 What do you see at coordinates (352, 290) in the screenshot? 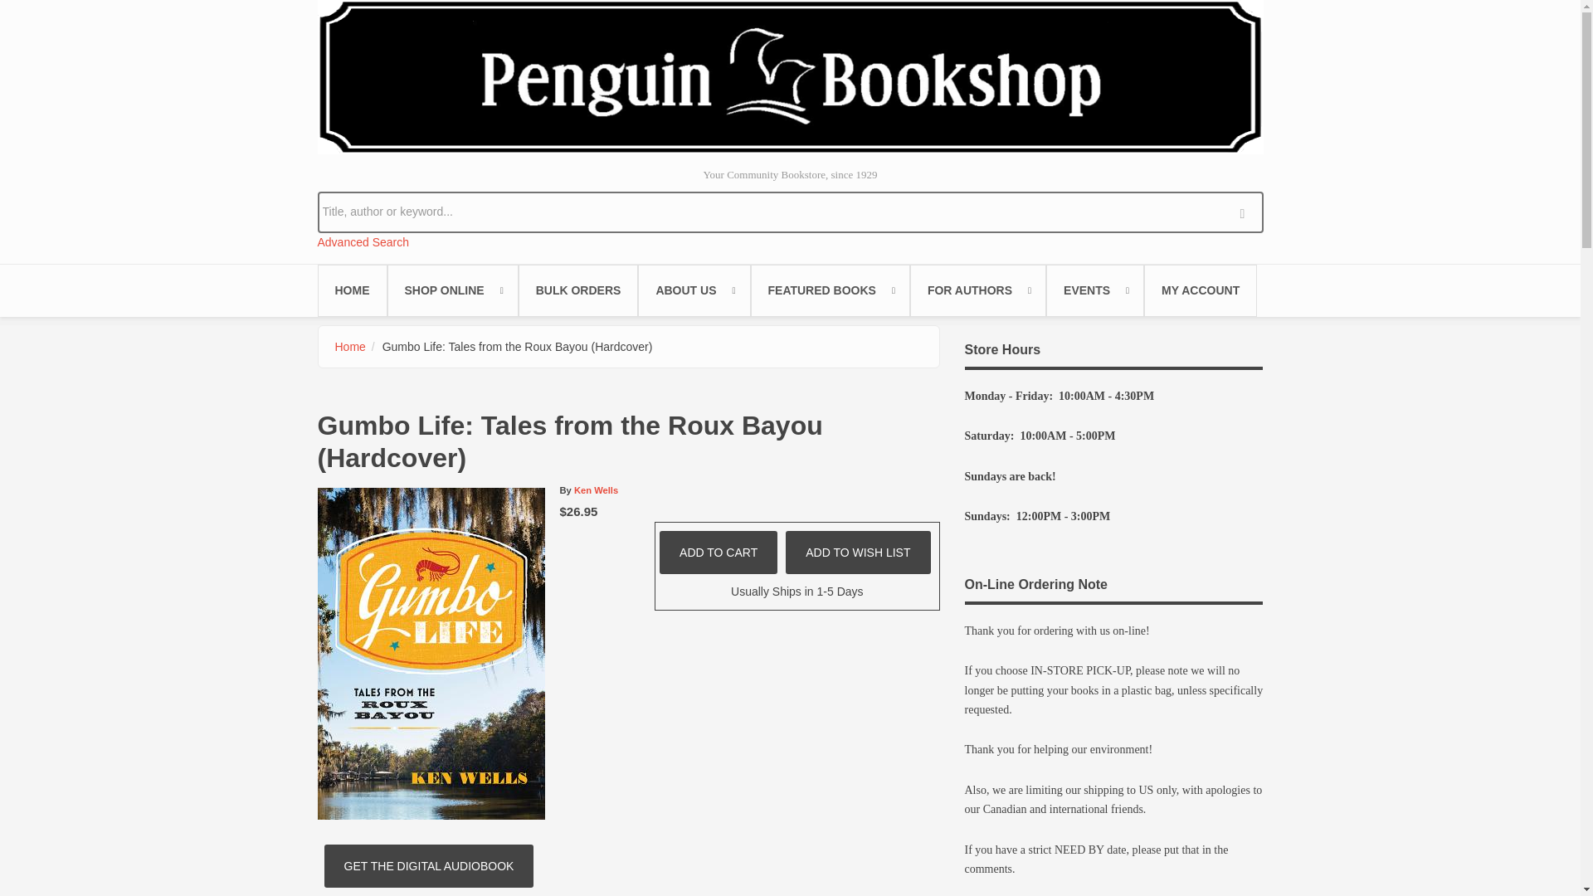
I see `HOME` at bounding box center [352, 290].